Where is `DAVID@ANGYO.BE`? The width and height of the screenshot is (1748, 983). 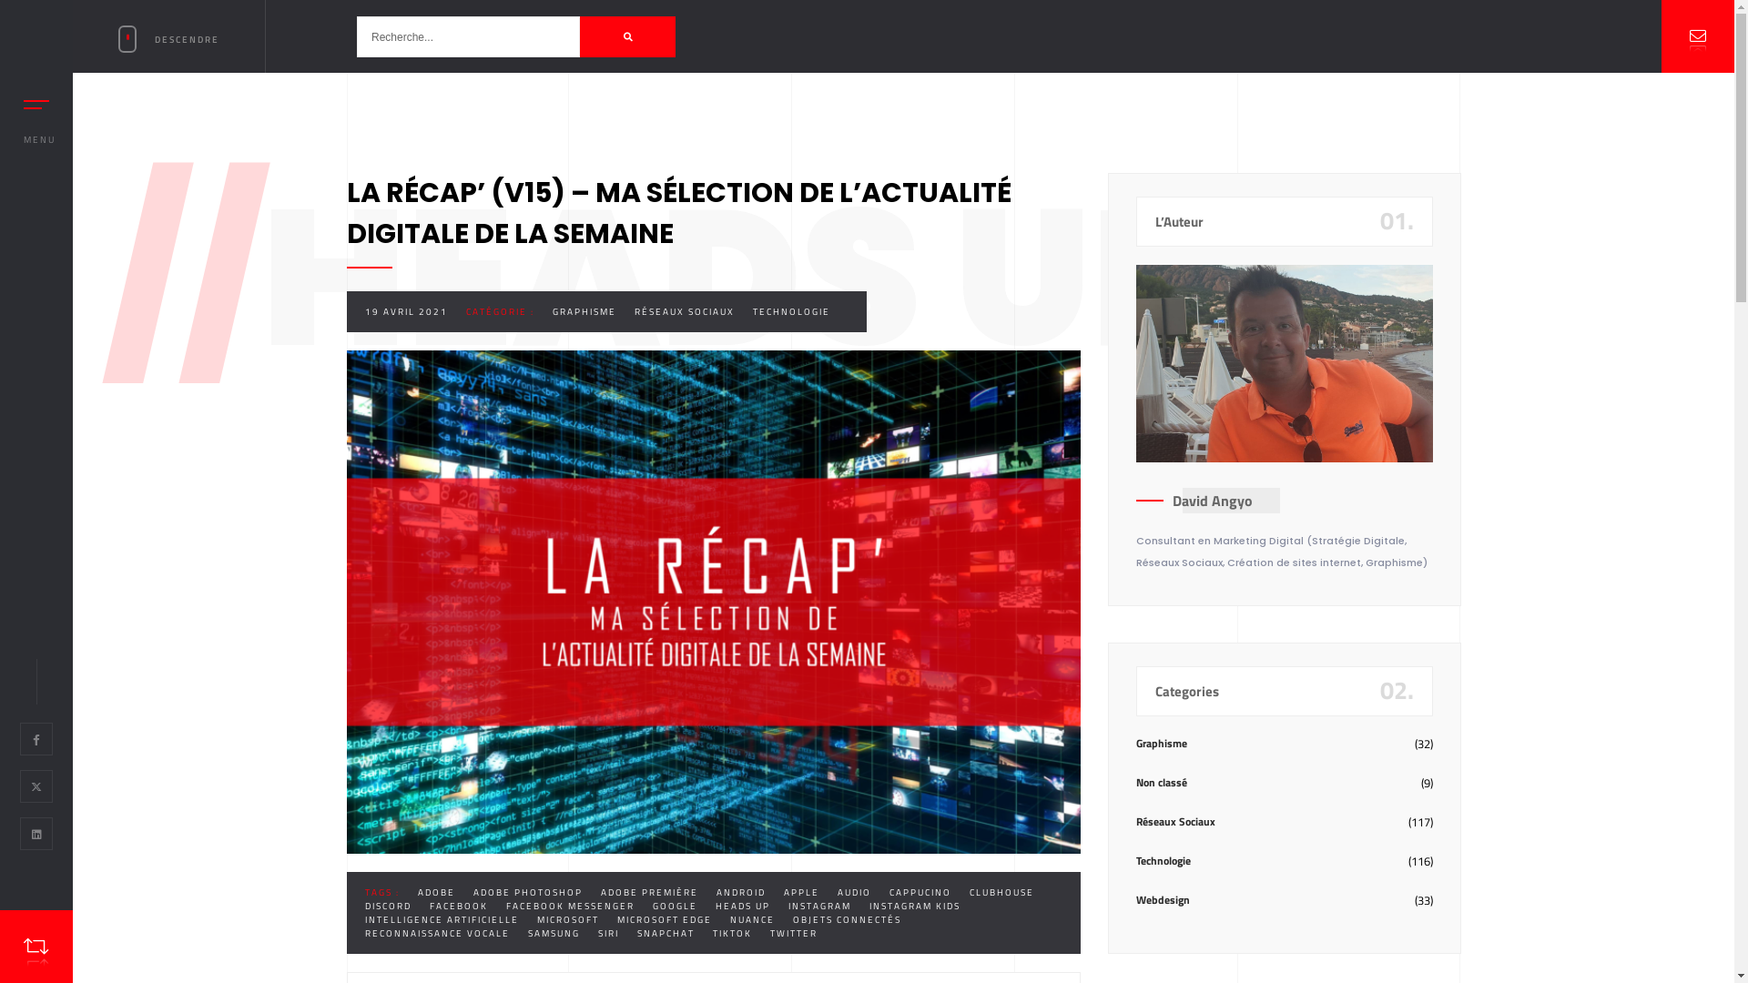 DAVID@ANGYO.BE is located at coordinates (731, 832).